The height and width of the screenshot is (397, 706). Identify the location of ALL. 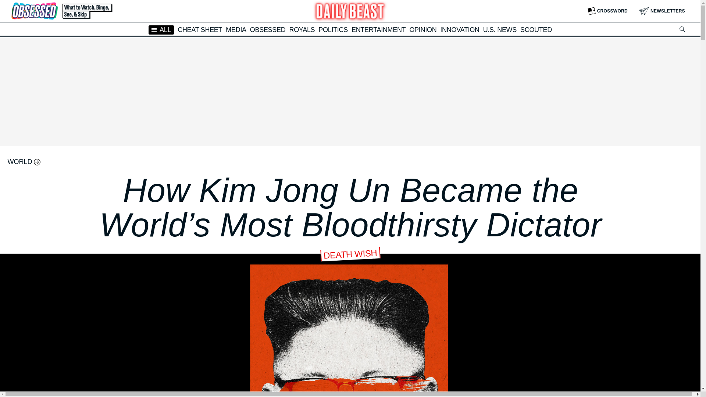
(161, 29).